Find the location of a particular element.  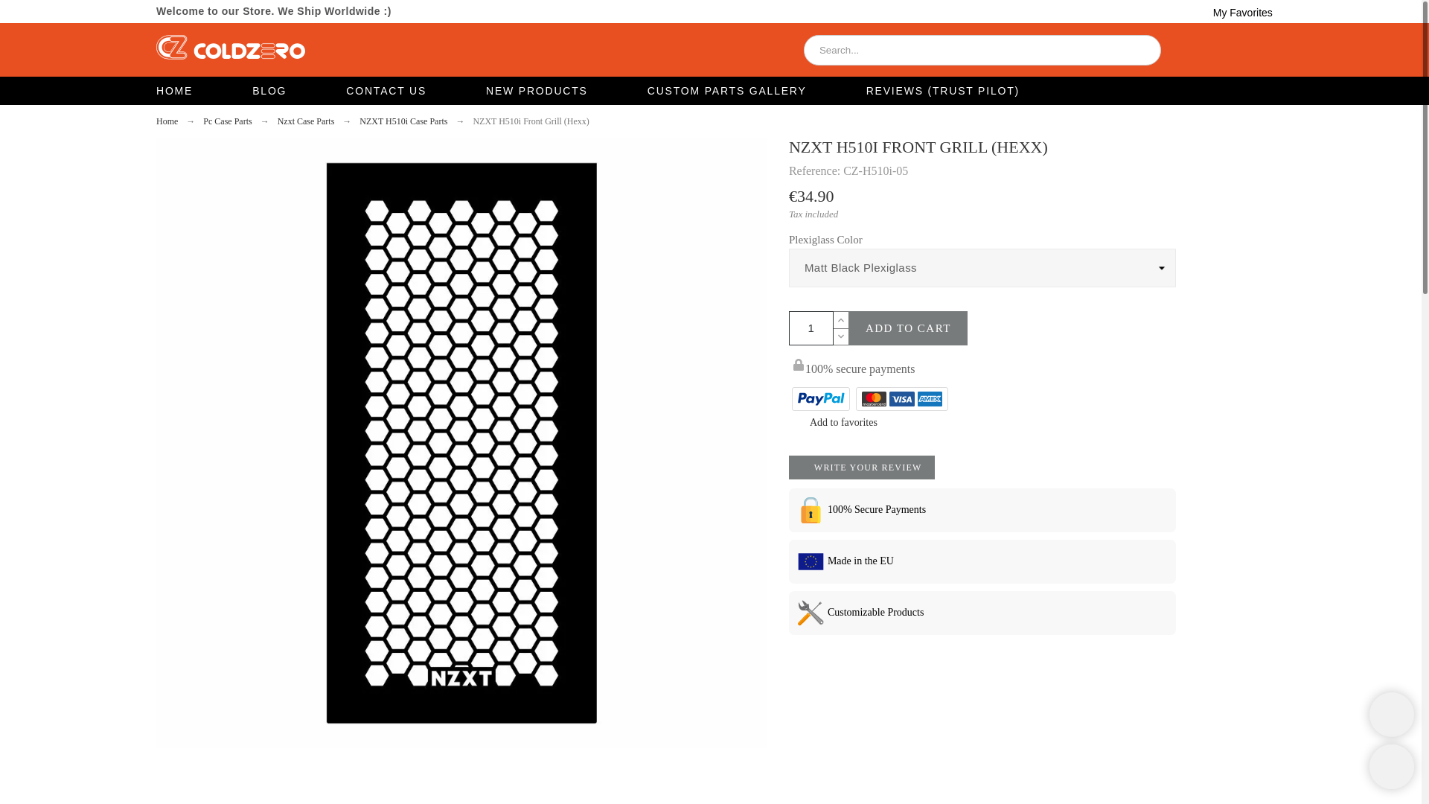

Pc Case Parts is located at coordinates (226, 121).